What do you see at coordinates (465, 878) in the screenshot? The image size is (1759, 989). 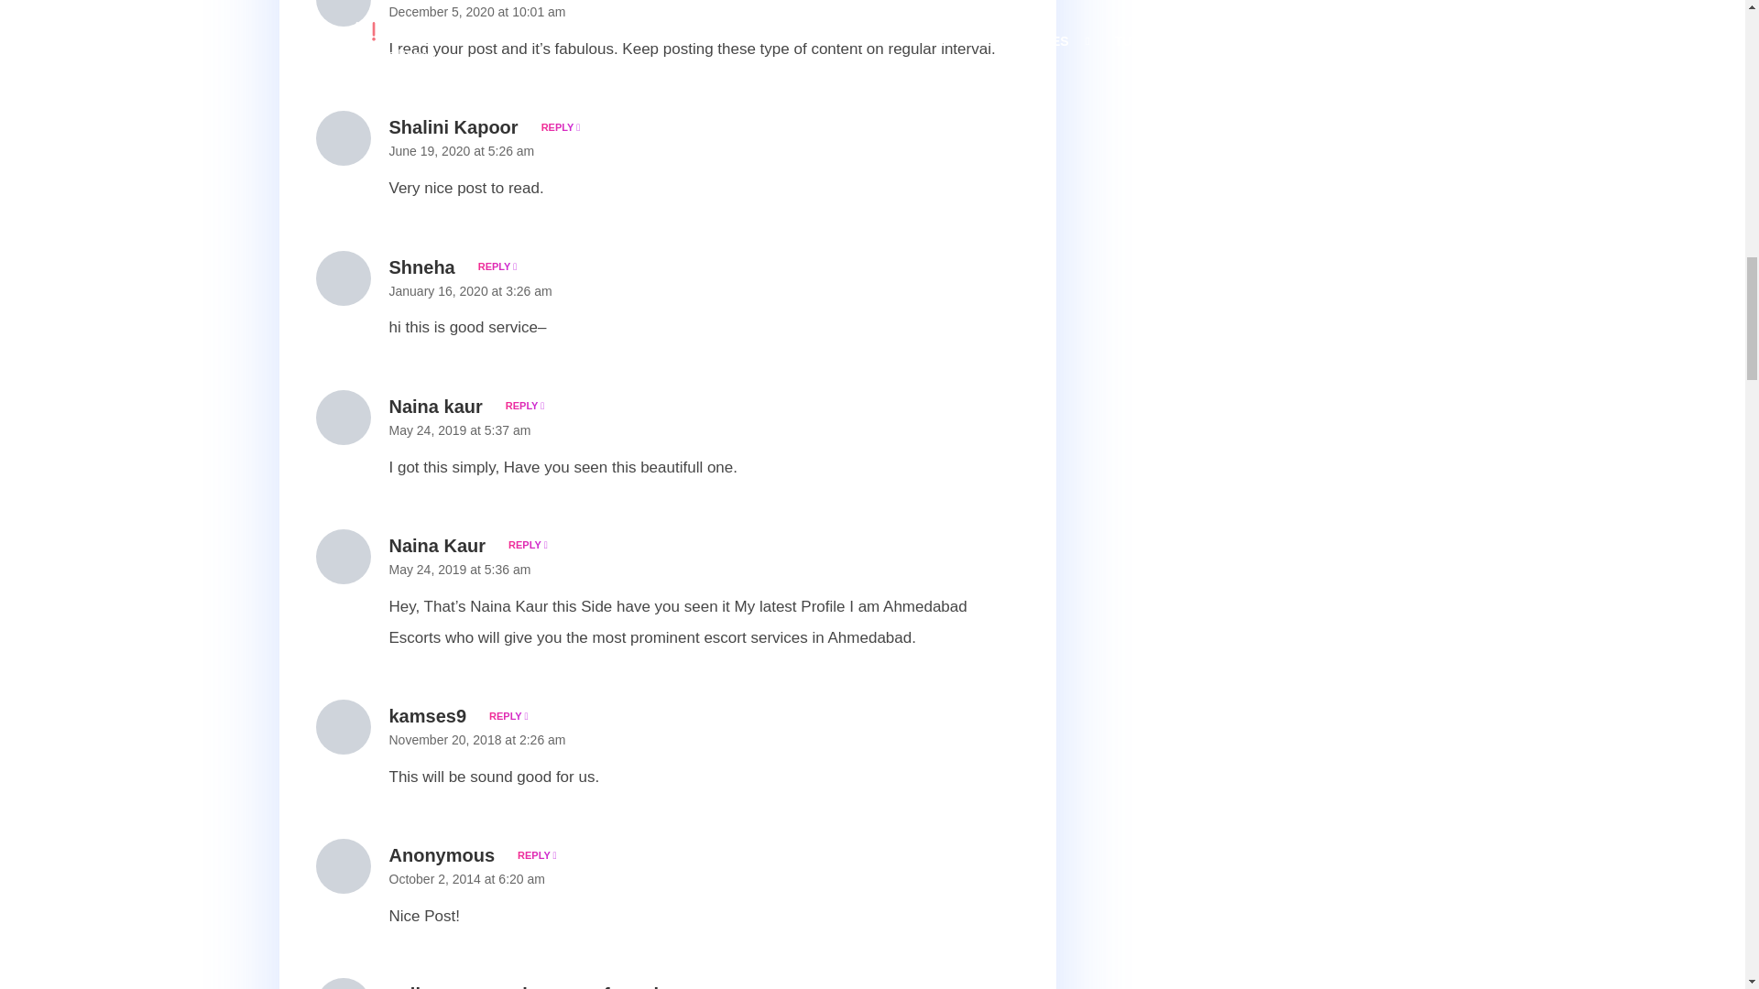 I see `October 2, 2014 at 6:20 am` at bounding box center [465, 878].